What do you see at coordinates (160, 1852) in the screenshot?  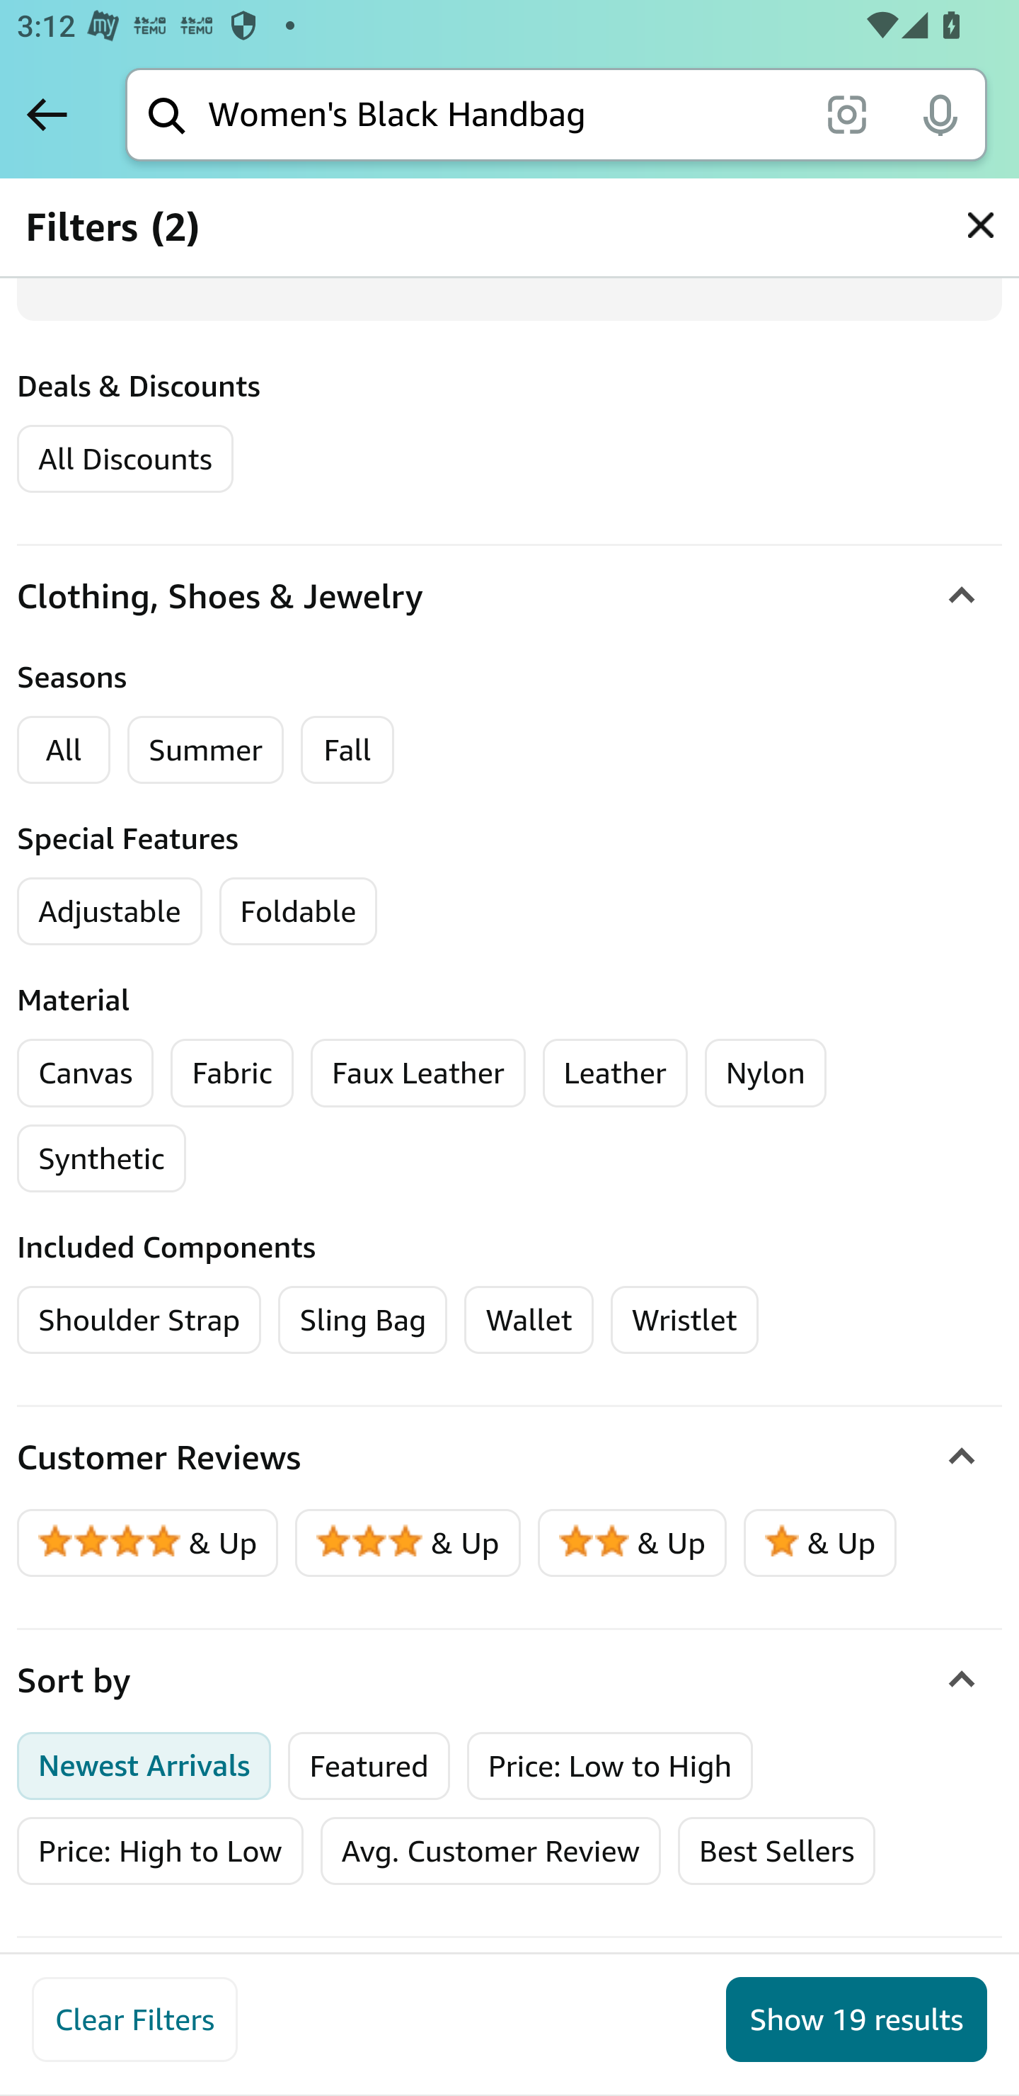 I see `Price: High to Low` at bounding box center [160, 1852].